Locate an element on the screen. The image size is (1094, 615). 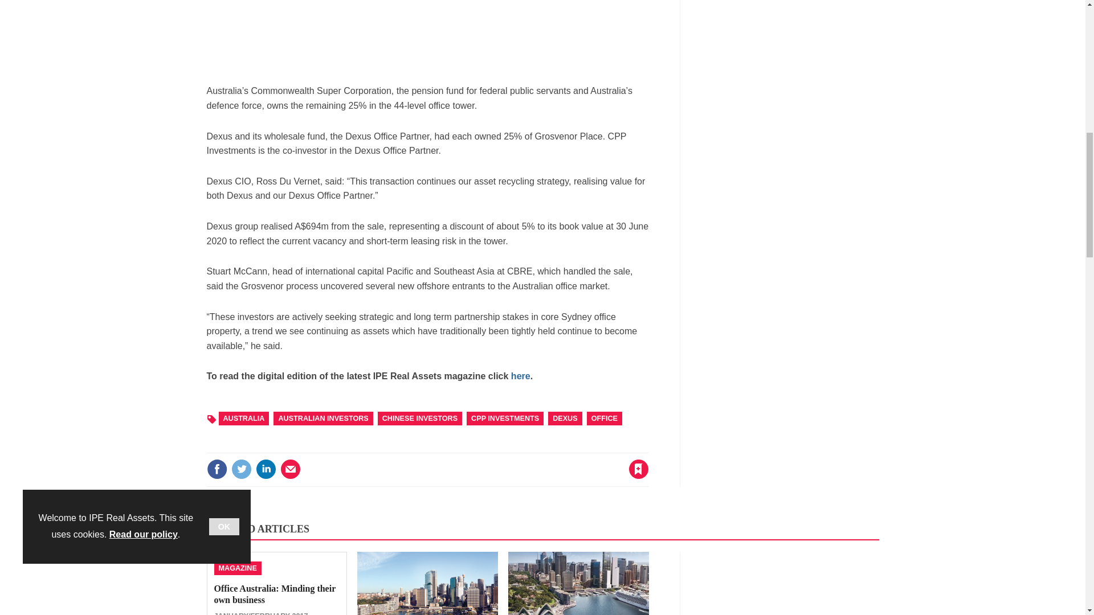
3rd party ad content is located at coordinates (427, 36).